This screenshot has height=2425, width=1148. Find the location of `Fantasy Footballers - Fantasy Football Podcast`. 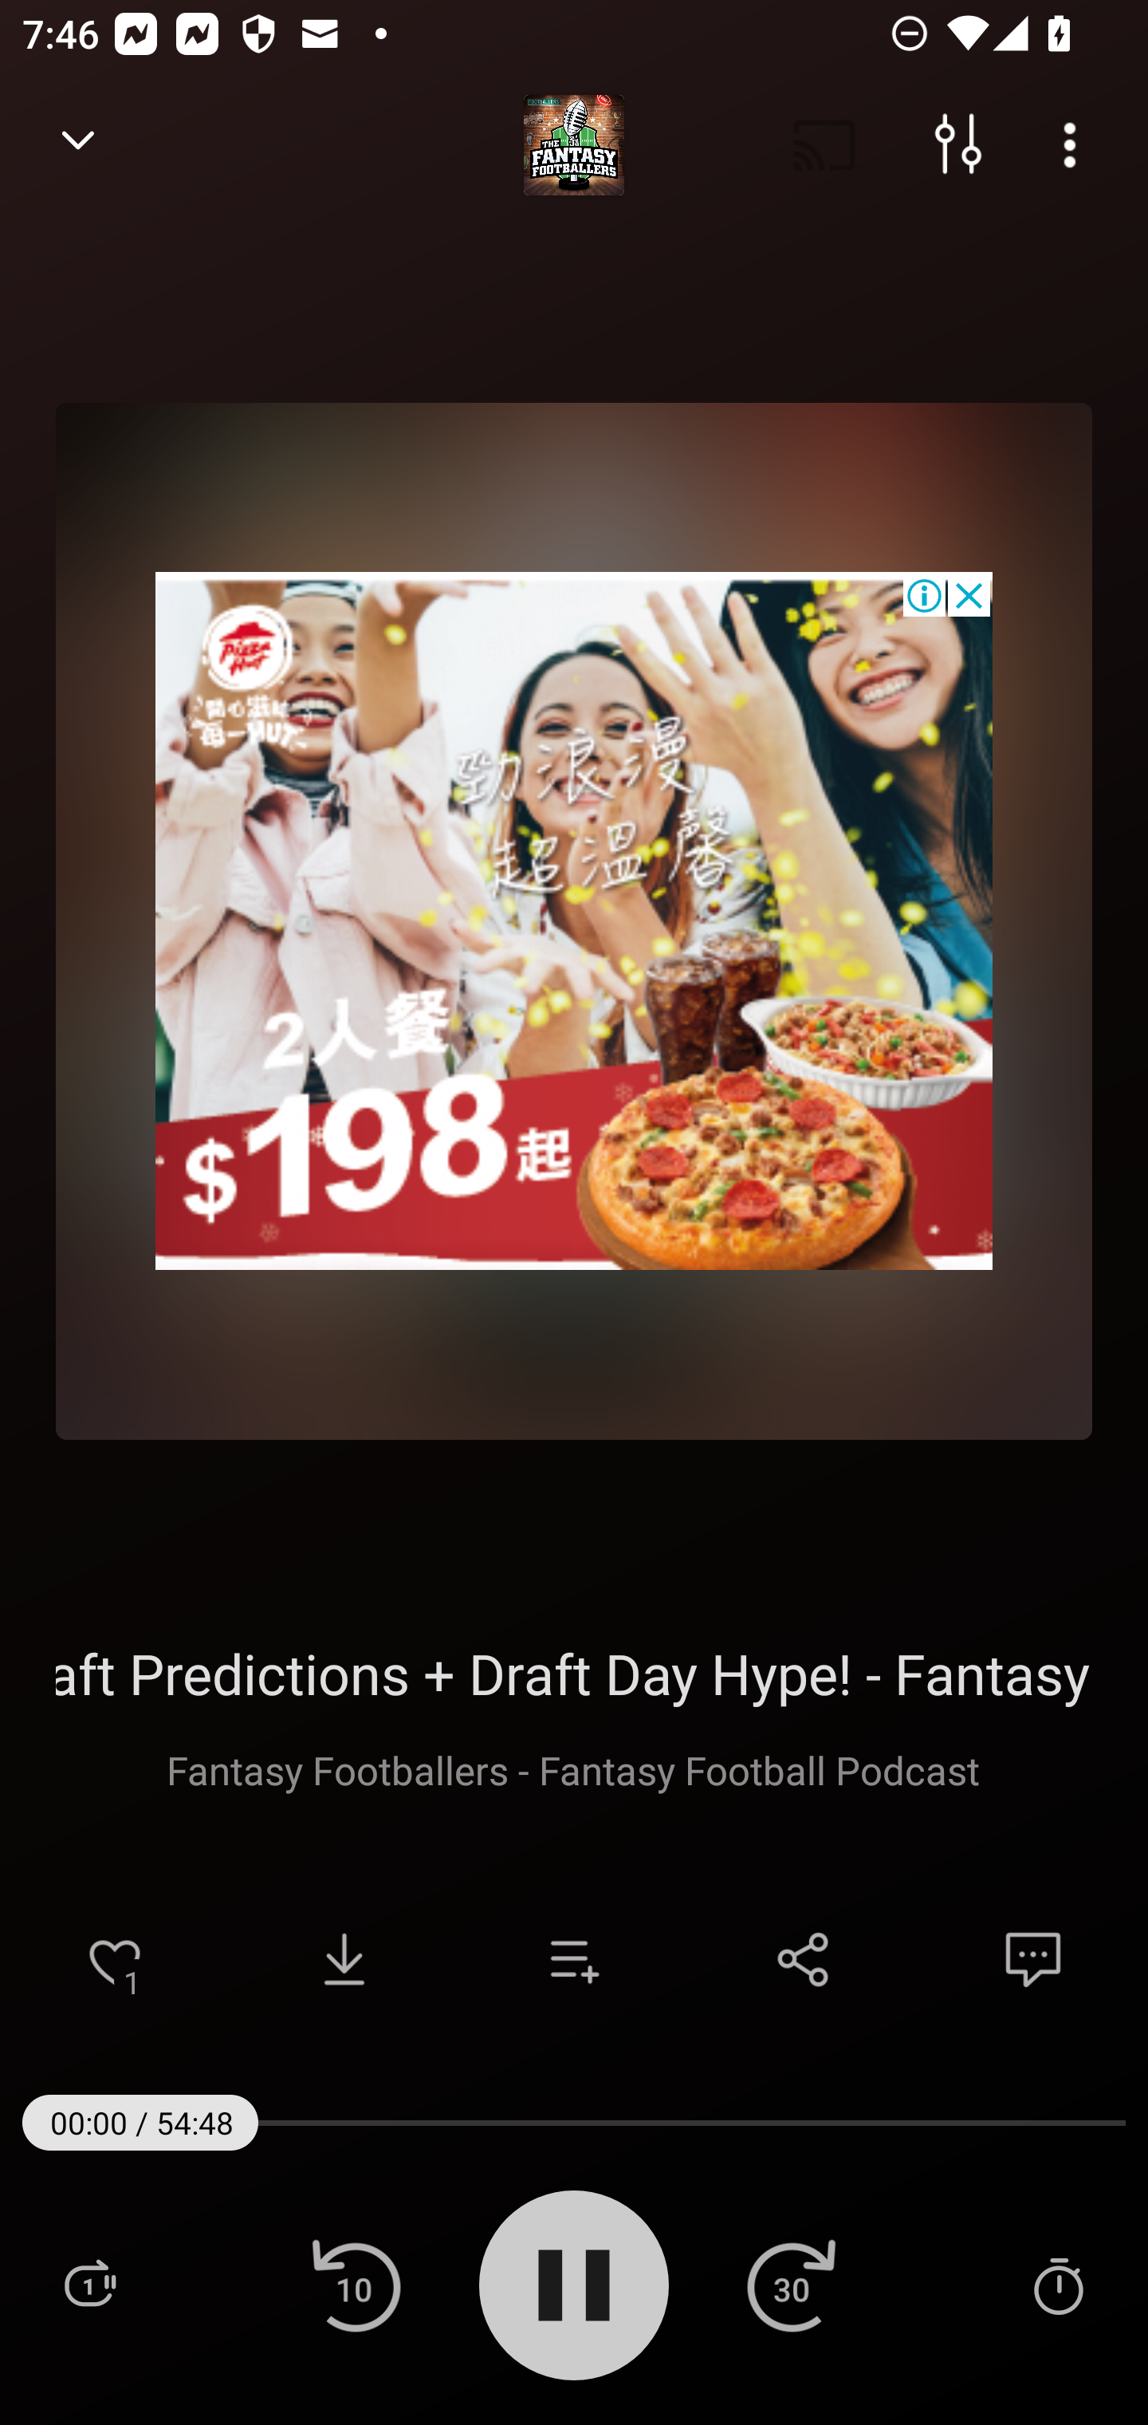

Fantasy Footballers - Fantasy Football Podcast is located at coordinates (574, 1769).